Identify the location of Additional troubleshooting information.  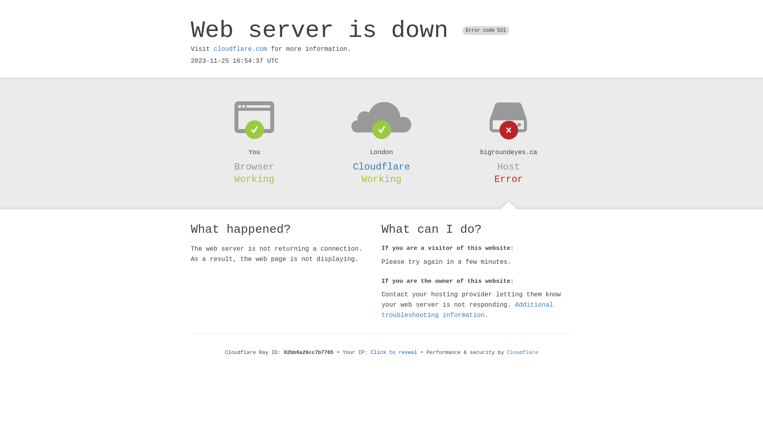
(467, 310).